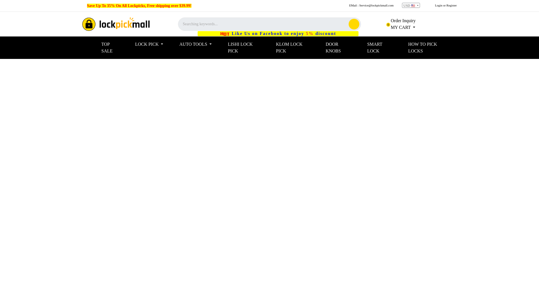 This screenshot has height=303, width=539. What do you see at coordinates (116, 48) in the screenshot?
I see `TOP SALE` at bounding box center [116, 48].